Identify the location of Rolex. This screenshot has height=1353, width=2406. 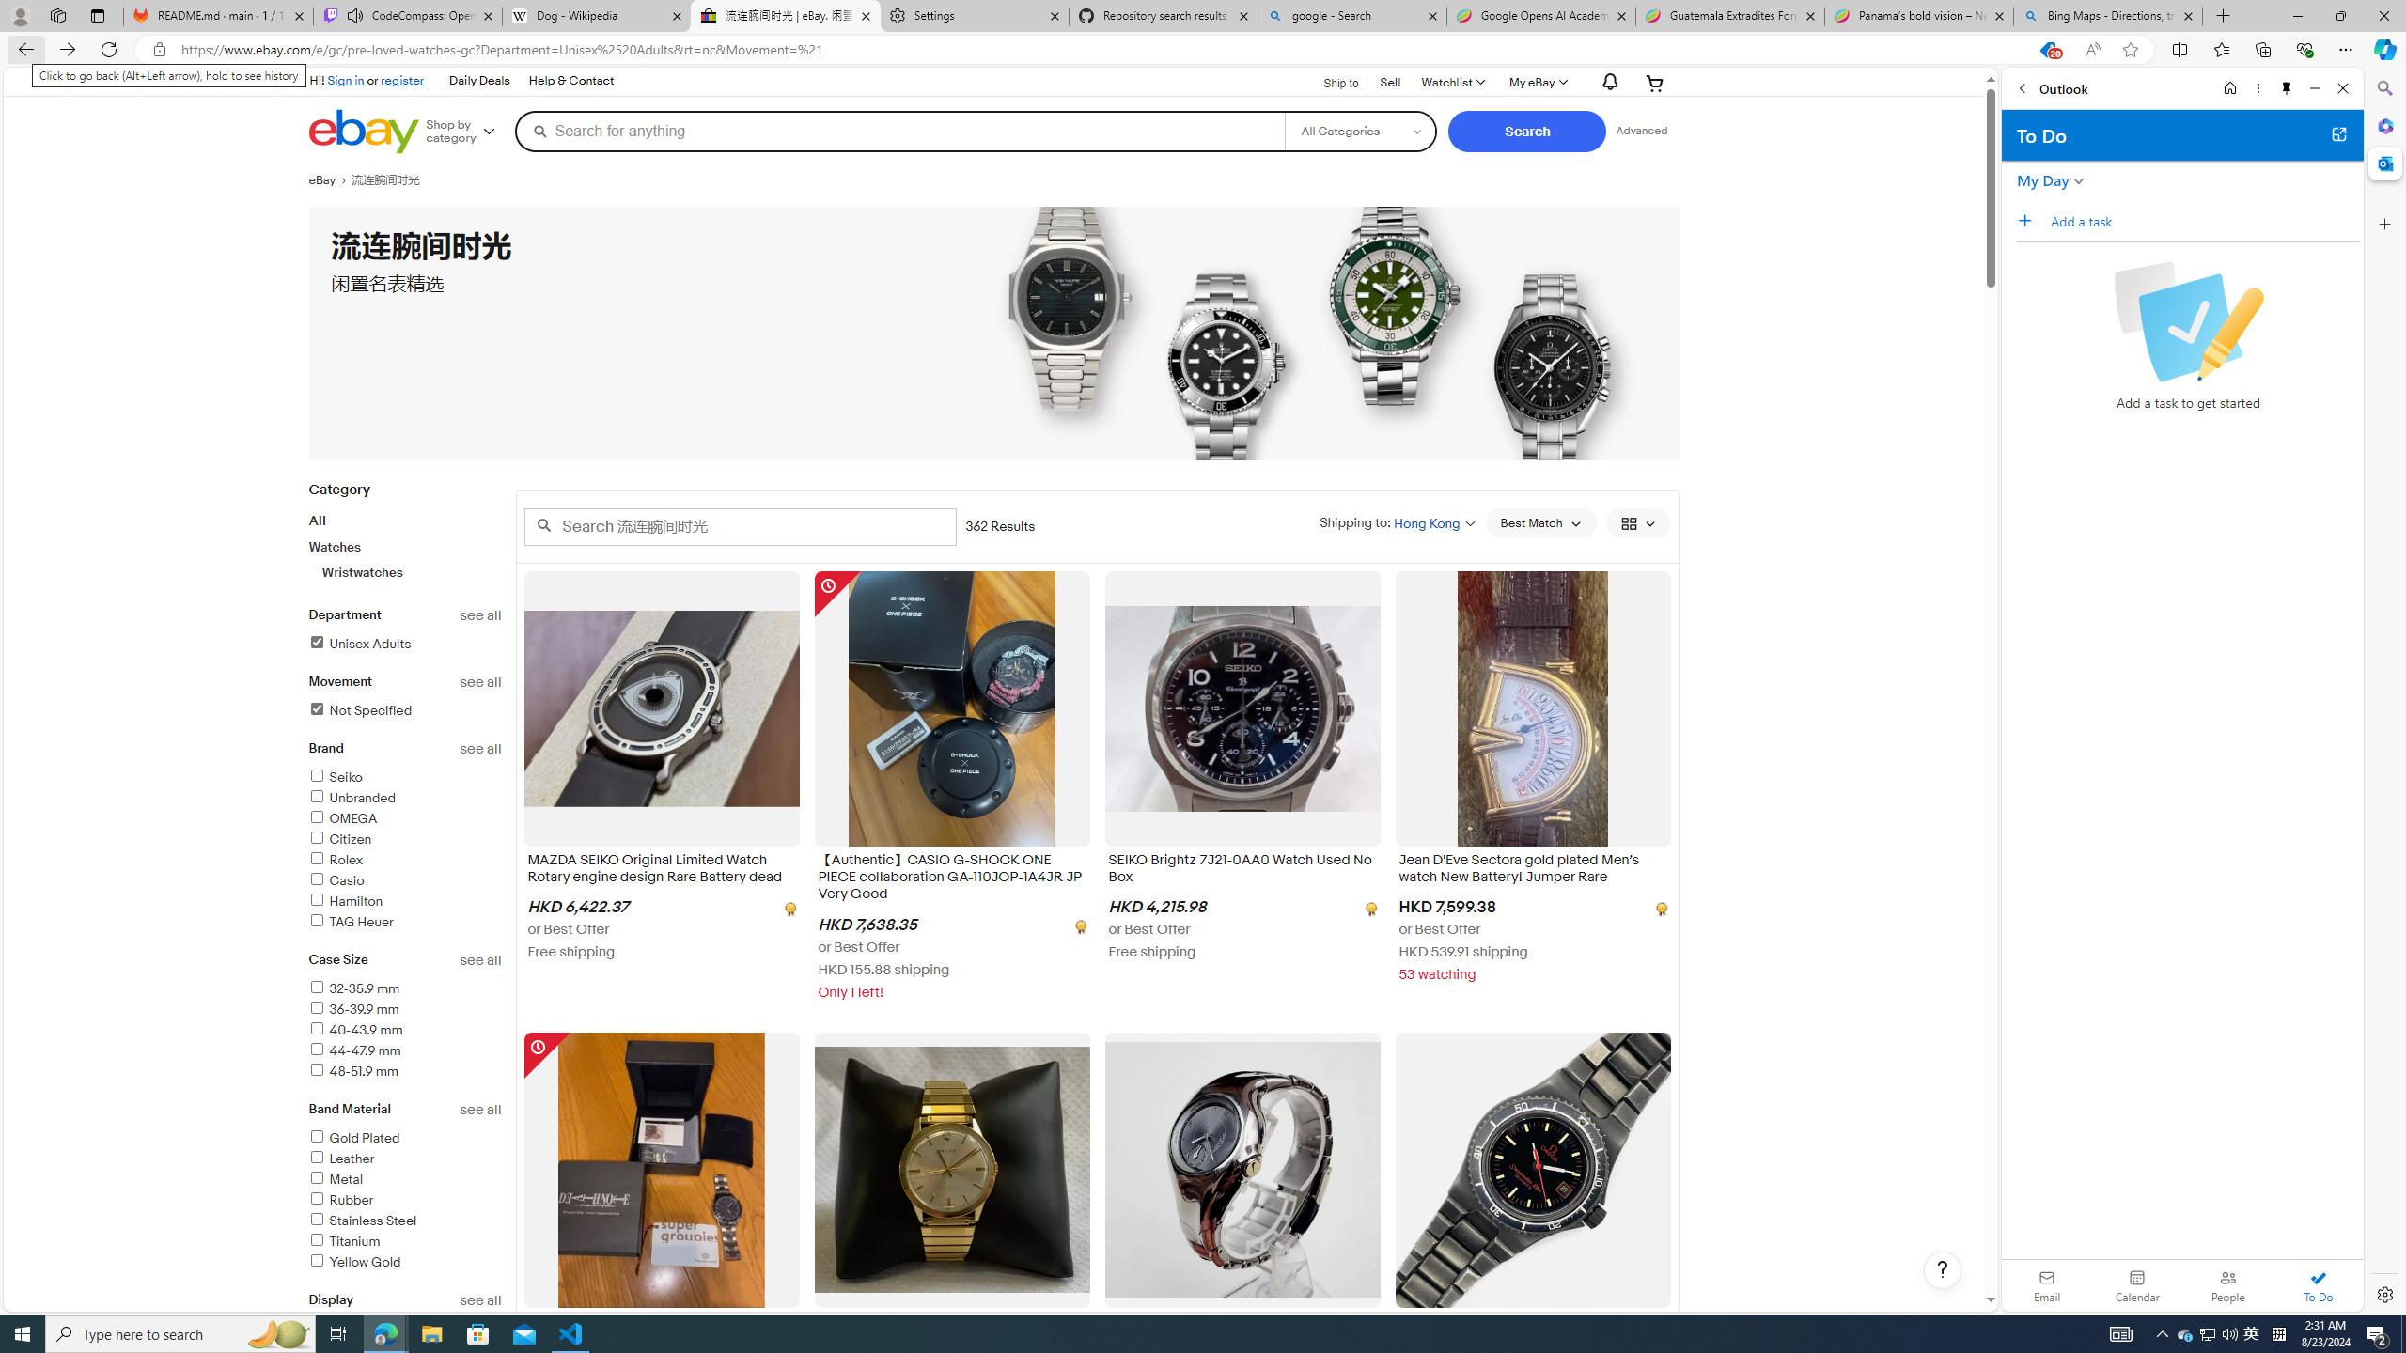
(335, 861).